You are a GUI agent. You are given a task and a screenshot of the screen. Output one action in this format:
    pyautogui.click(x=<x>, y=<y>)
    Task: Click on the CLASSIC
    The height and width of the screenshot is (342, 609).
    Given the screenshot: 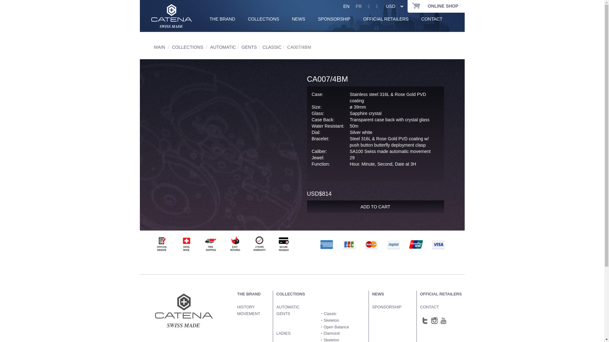 What is the action you would take?
    pyautogui.click(x=272, y=47)
    